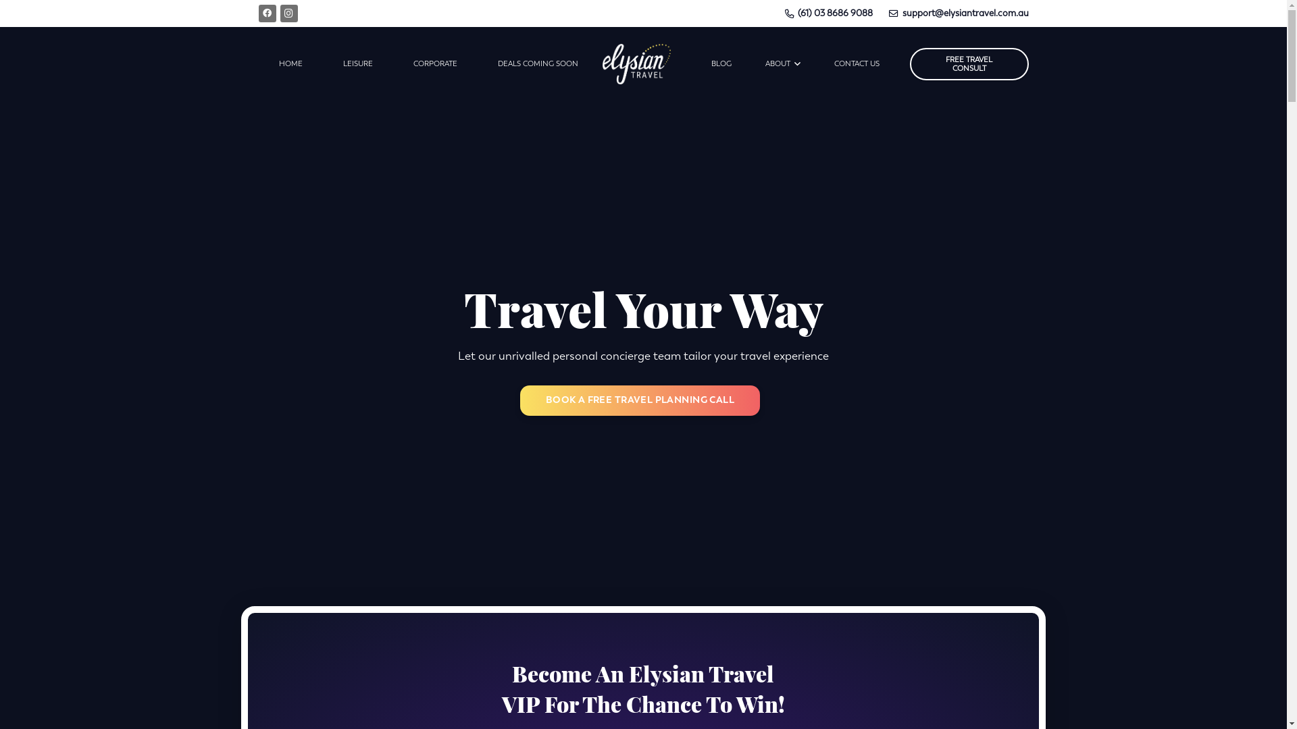  What do you see at coordinates (358, 64) in the screenshot?
I see `LEISURE` at bounding box center [358, 64].